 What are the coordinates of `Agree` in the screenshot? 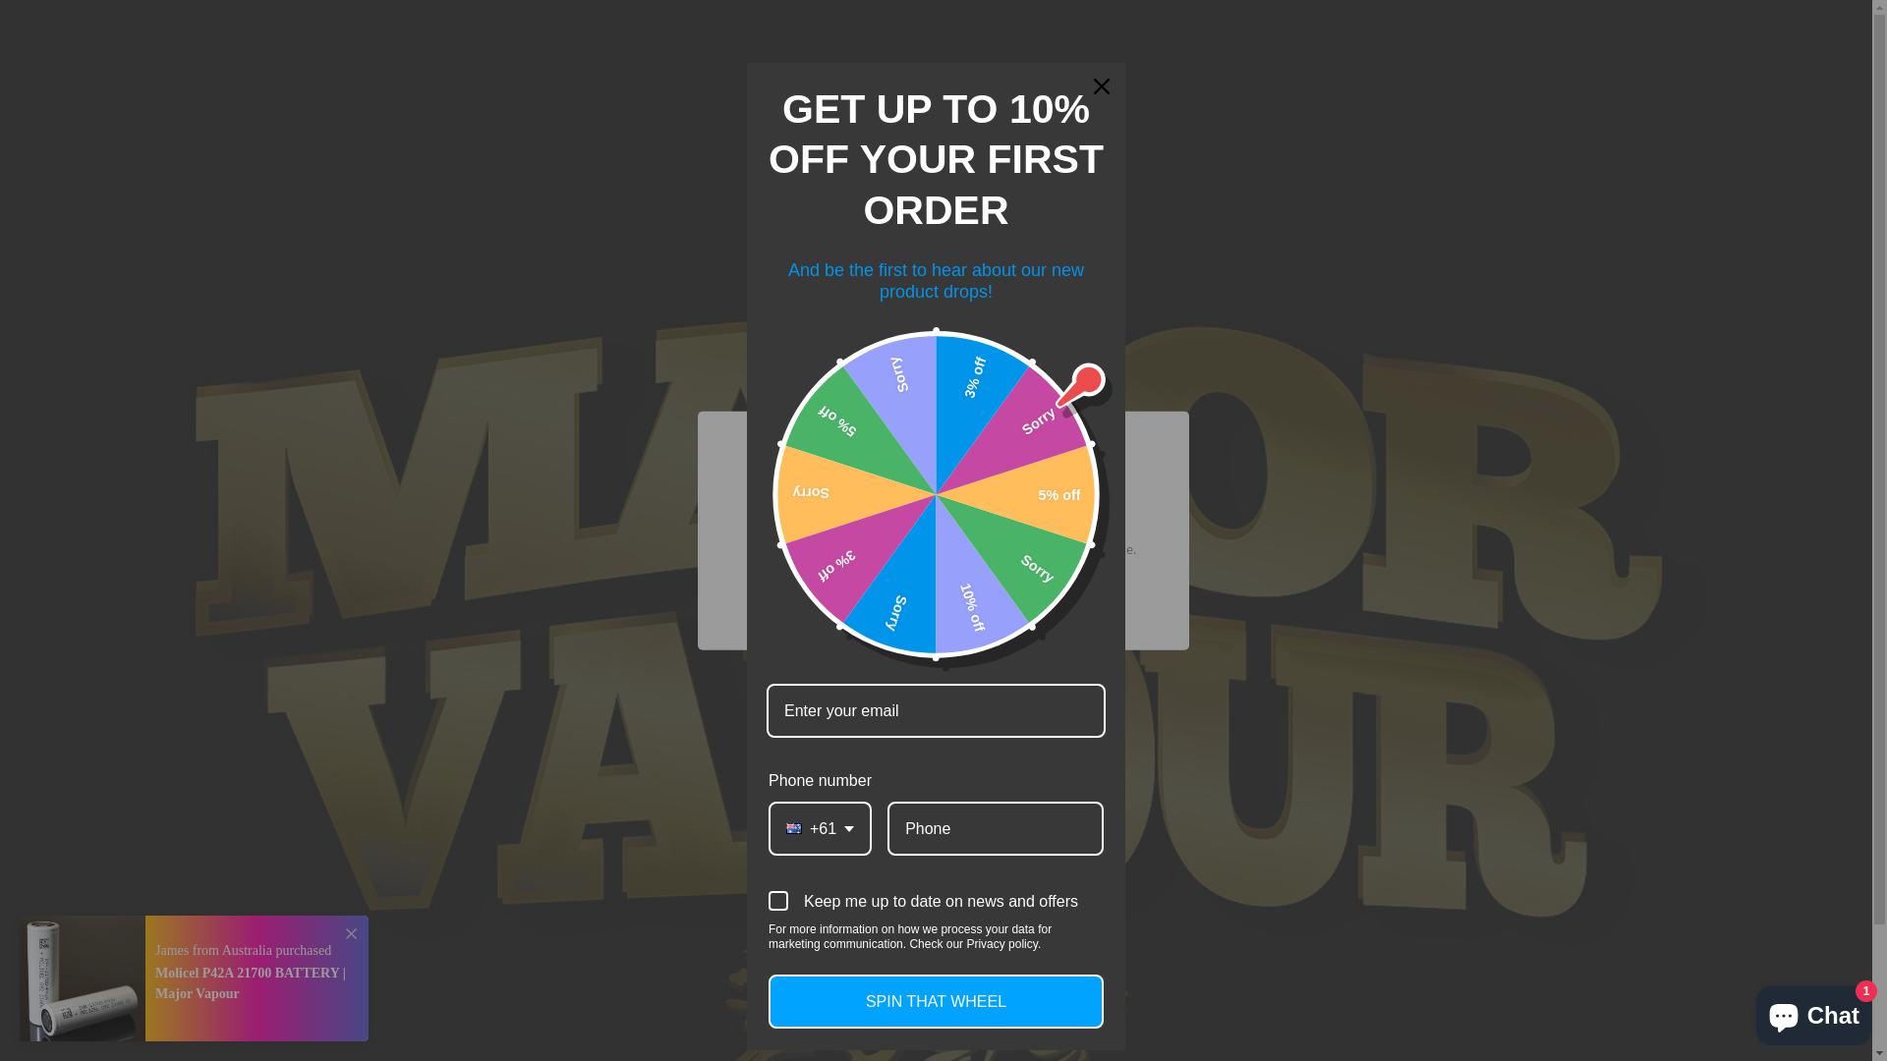 It's located at (883, 604).